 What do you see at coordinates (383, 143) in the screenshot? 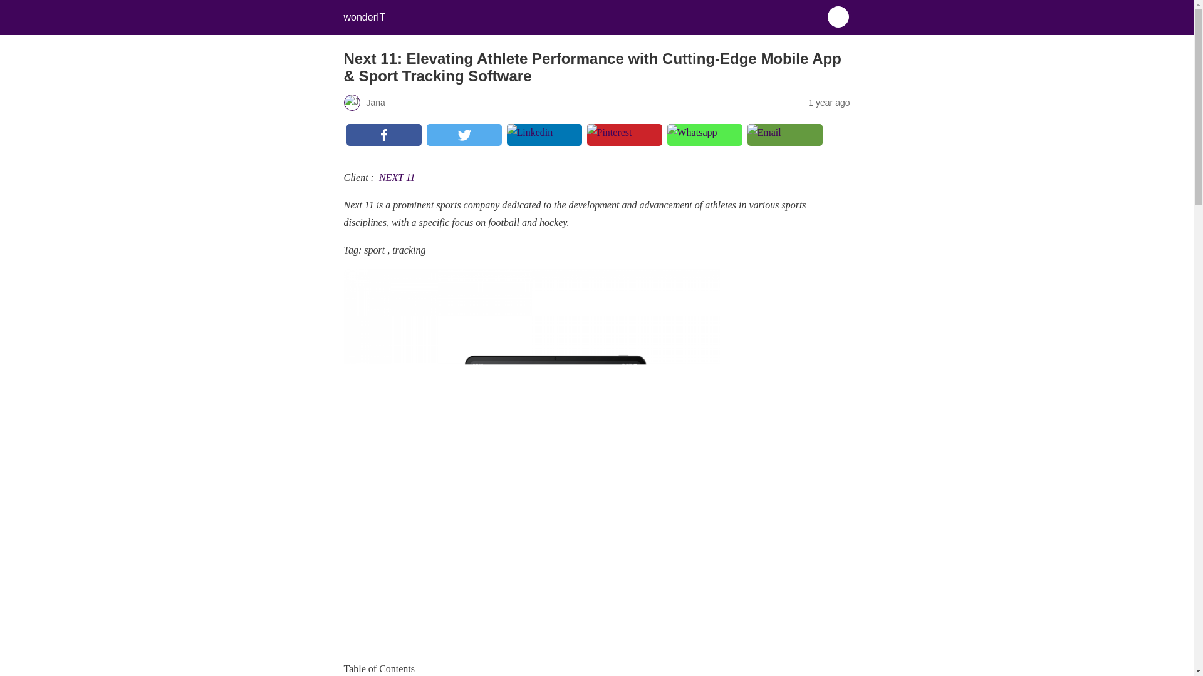
I see `Facebook` at bounding box center [383, 143].